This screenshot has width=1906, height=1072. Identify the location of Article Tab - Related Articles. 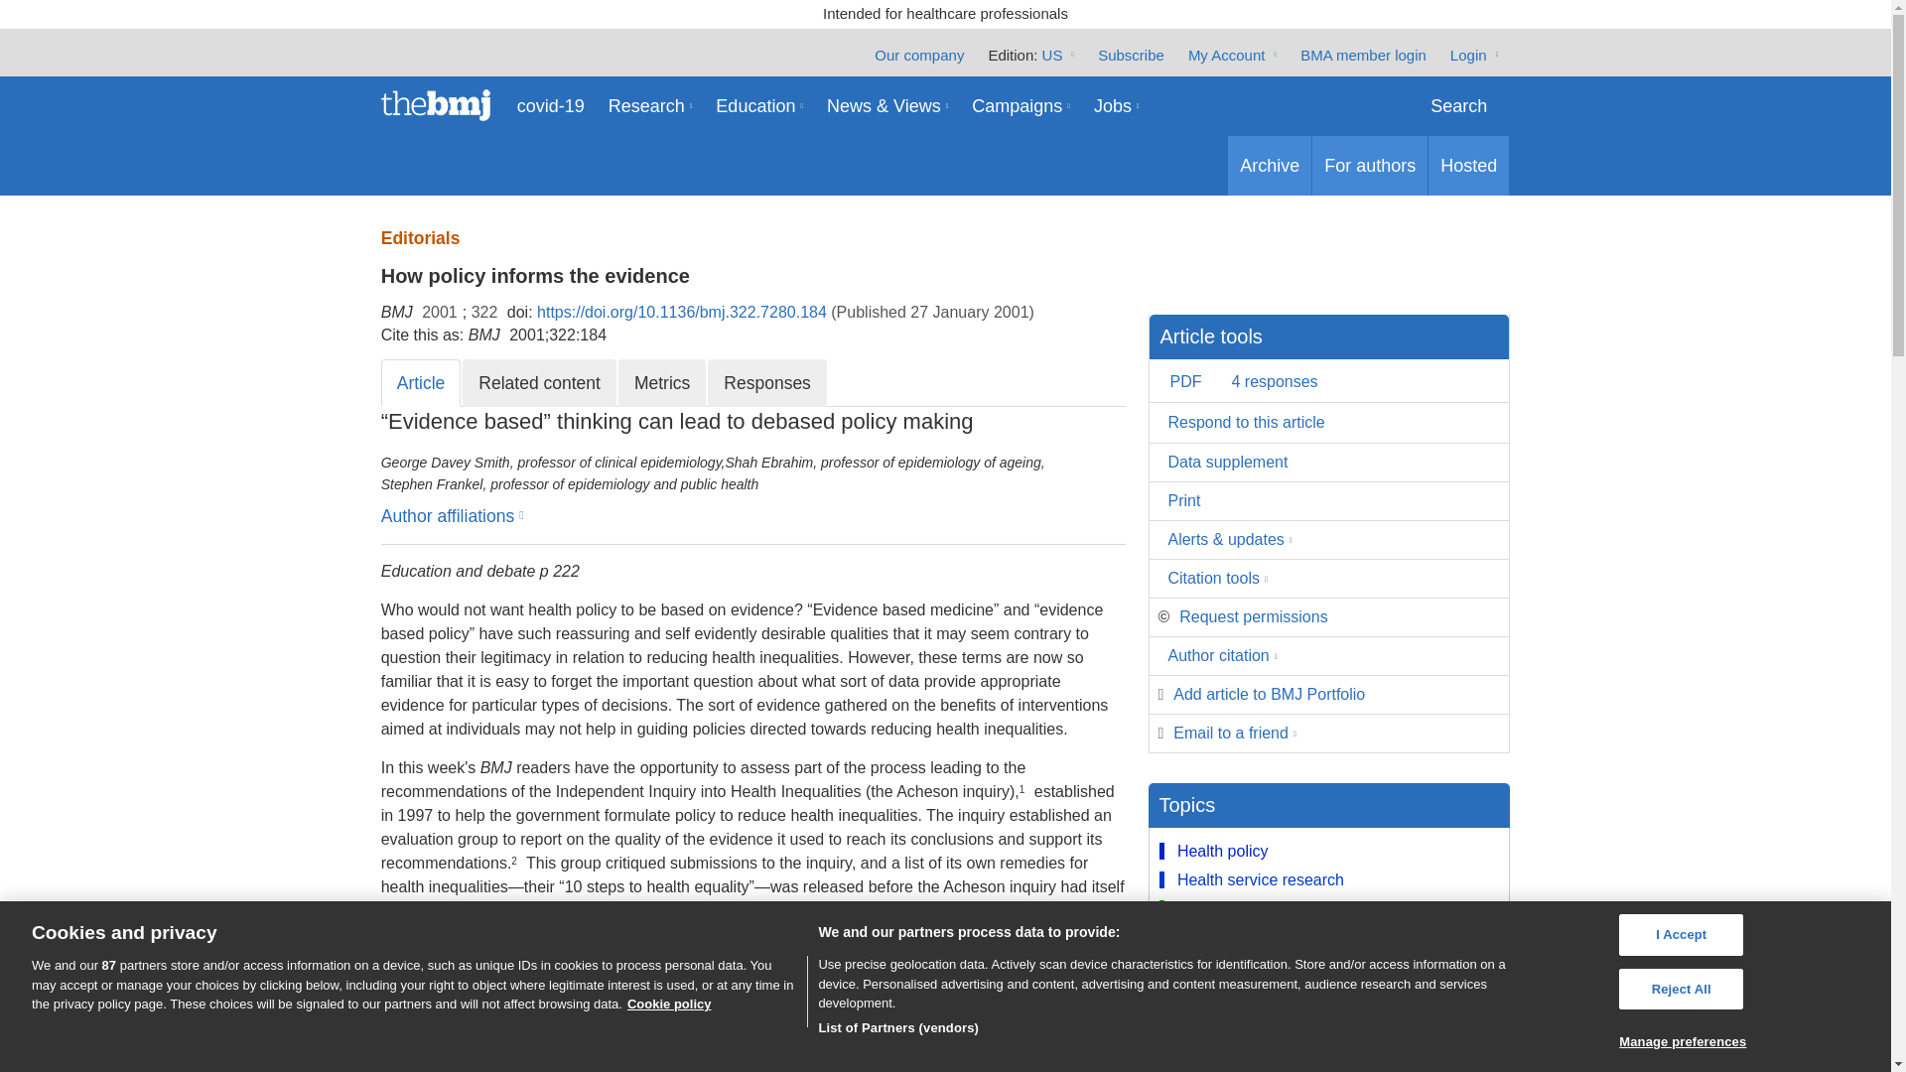
(539, 383).